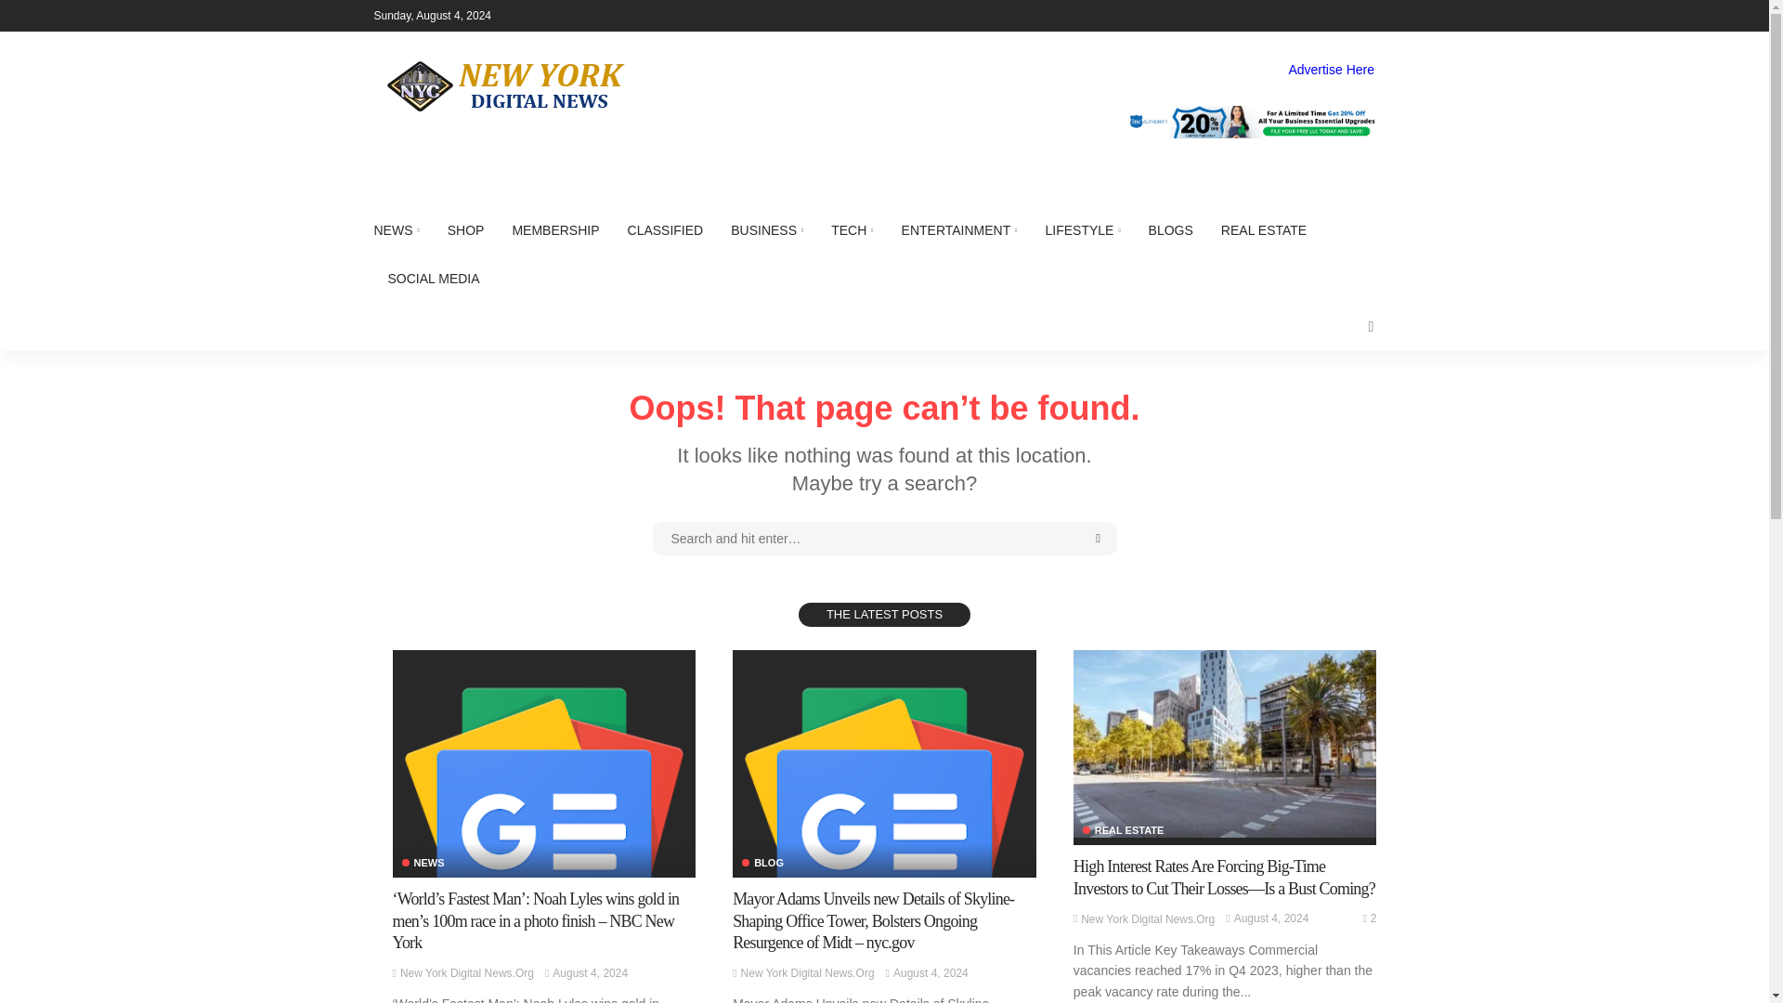  What do you see at coordinates (1123, 830) in the screenshot?
I see `Real Estate` at bounding box center [1123, 830].